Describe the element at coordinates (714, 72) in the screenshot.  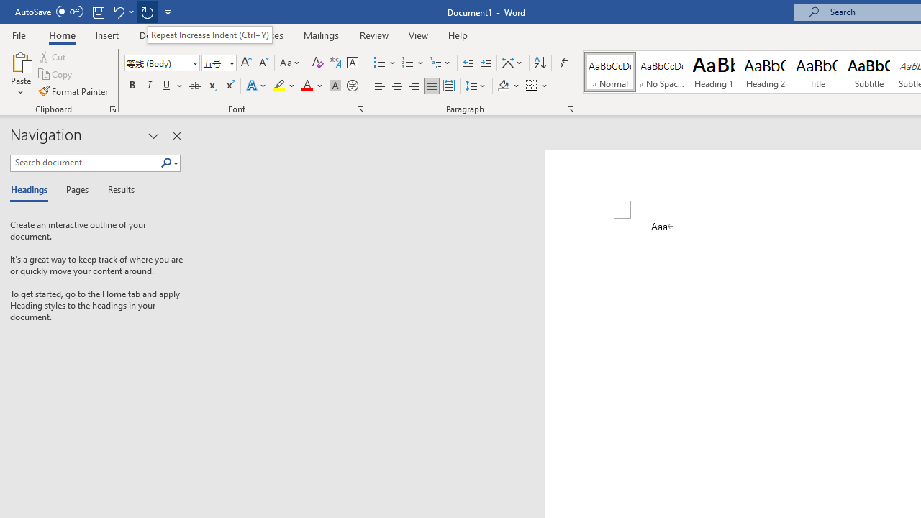
I see `Heading 1` at that location.